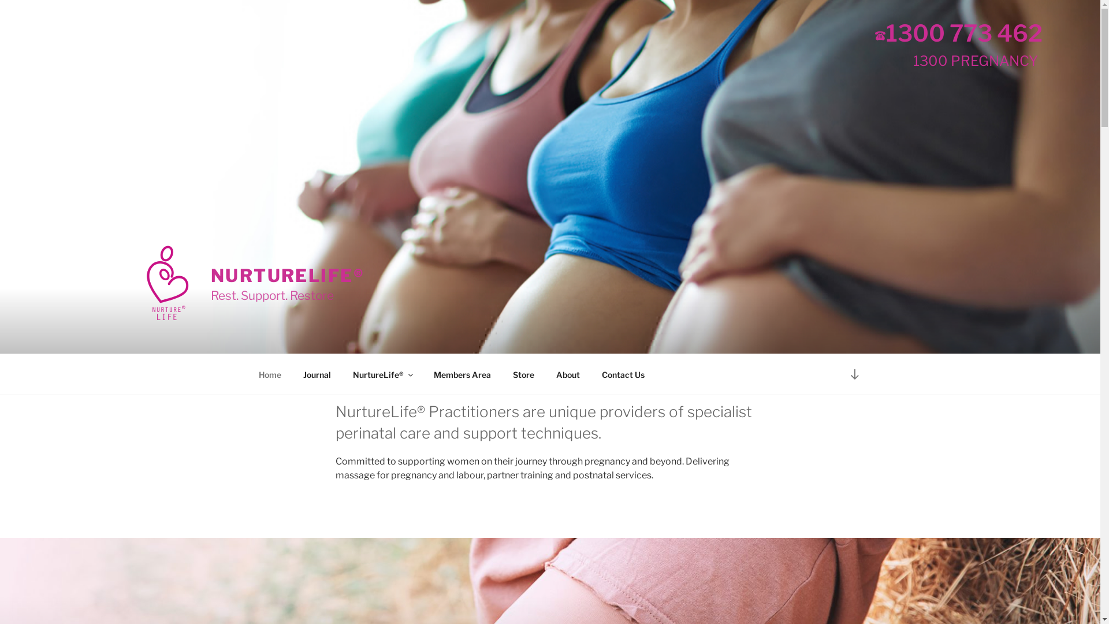 This screenshot has width=1109, height=624. Describe the element at coordinates (318, 374) in the screenshot. I see `Journal` at that location.